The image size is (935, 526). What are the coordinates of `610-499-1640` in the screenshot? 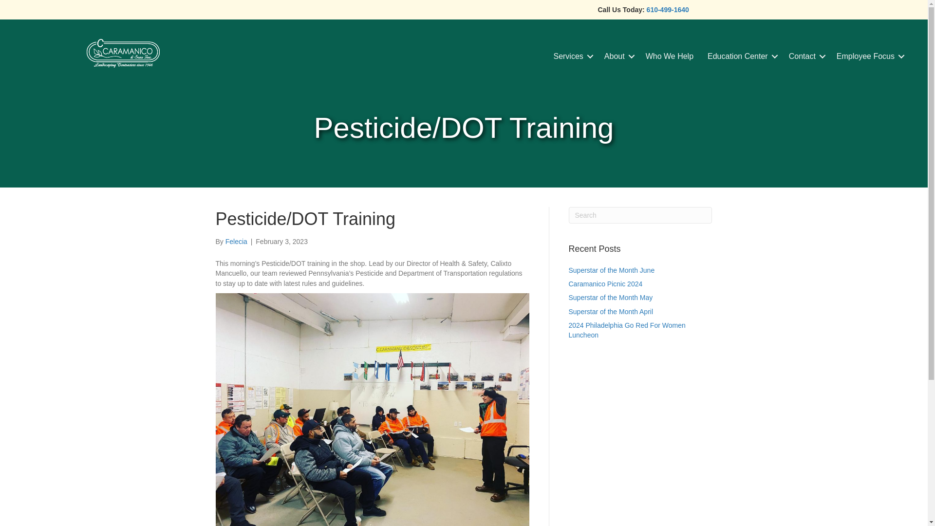 It's located at (668, 10).